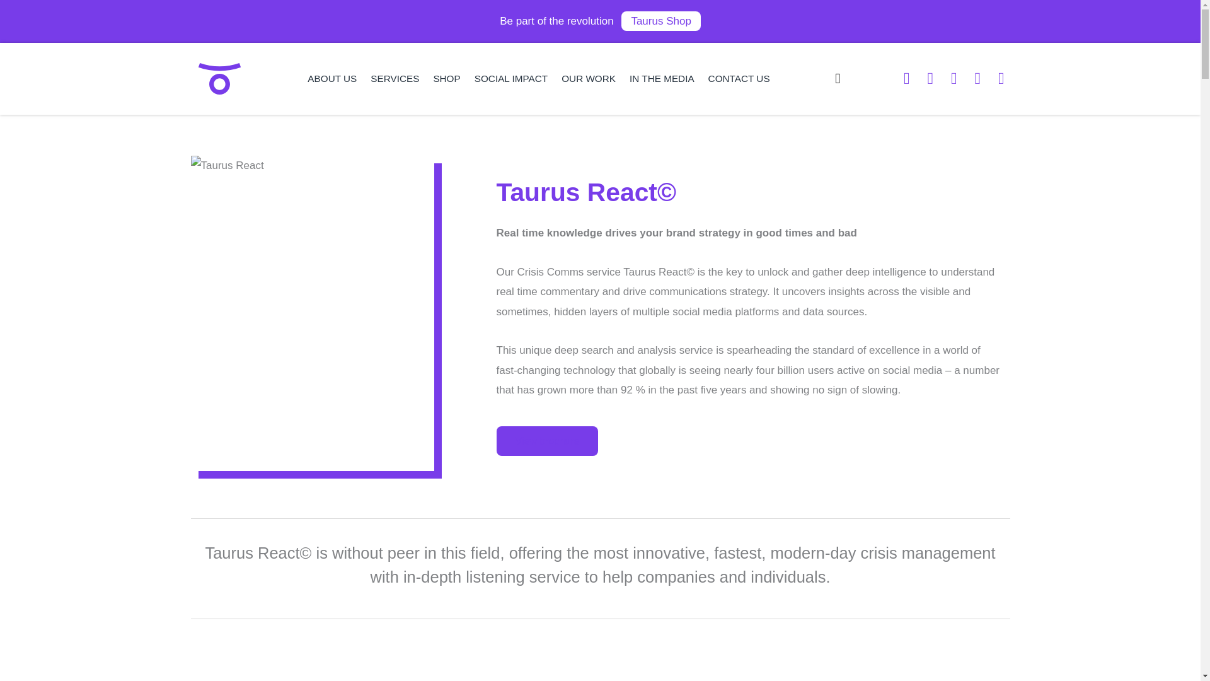 Image resolution: width=1210 pixels, height=681 pixels. I want to click on OUR WORK, so click(589, 78).